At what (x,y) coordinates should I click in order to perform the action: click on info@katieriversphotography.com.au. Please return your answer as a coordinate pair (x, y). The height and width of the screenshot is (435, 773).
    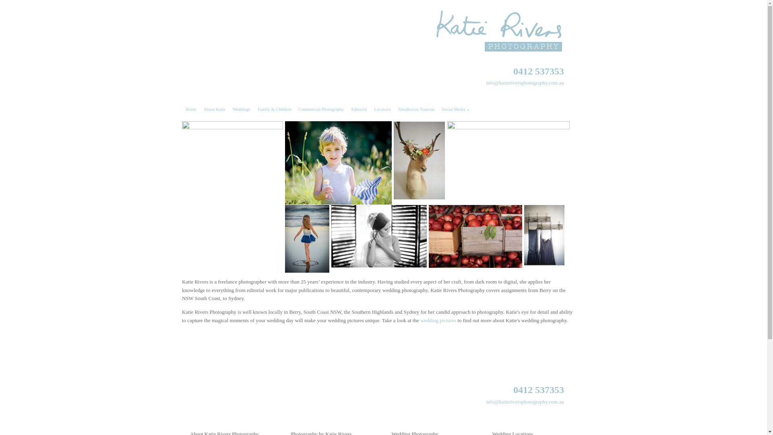
    Looking at the image, I should click on (525, 402).